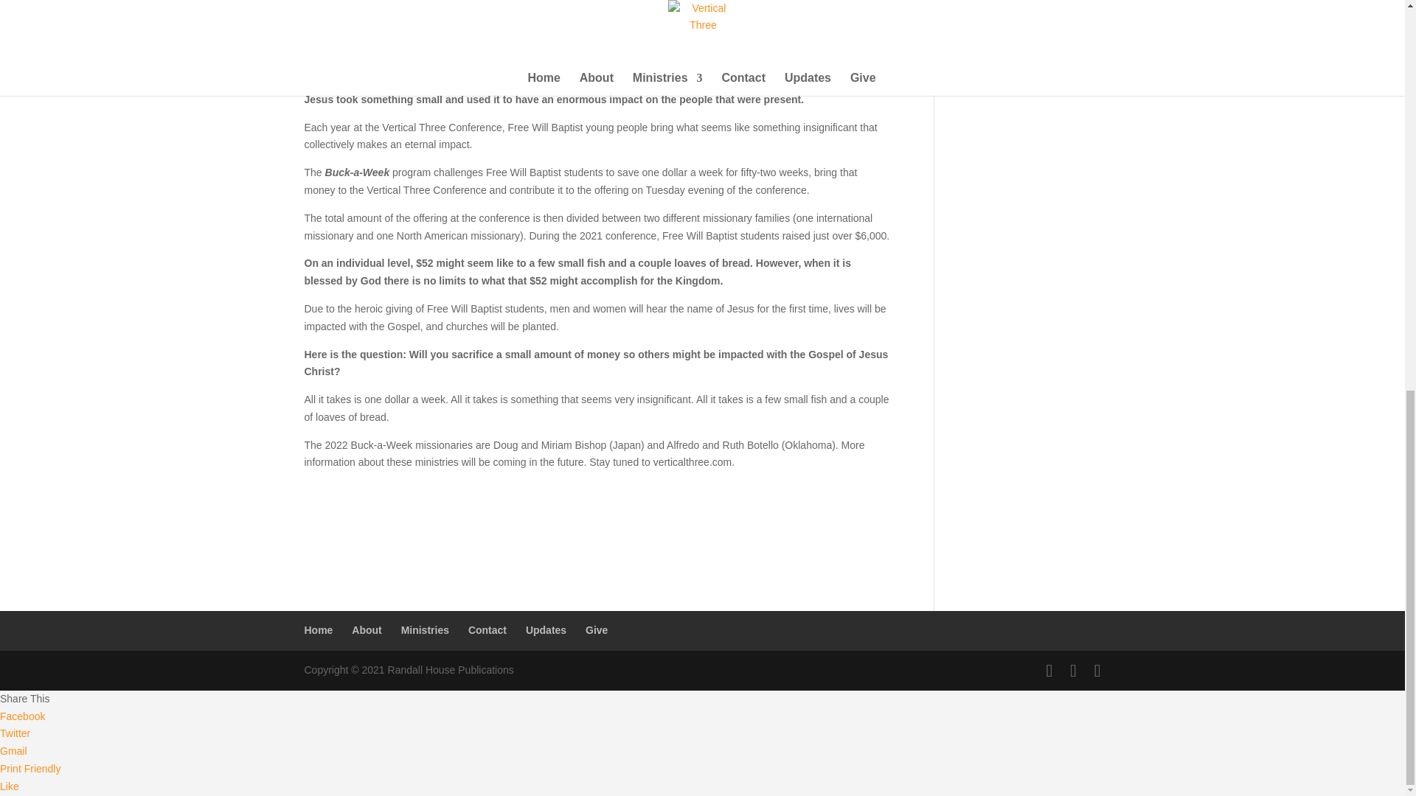 The image size is (1416, 796). What do you see at coordinates (991, 18) in the screenshot?
I see `V3 Conference` at bounding box center [991, 18].